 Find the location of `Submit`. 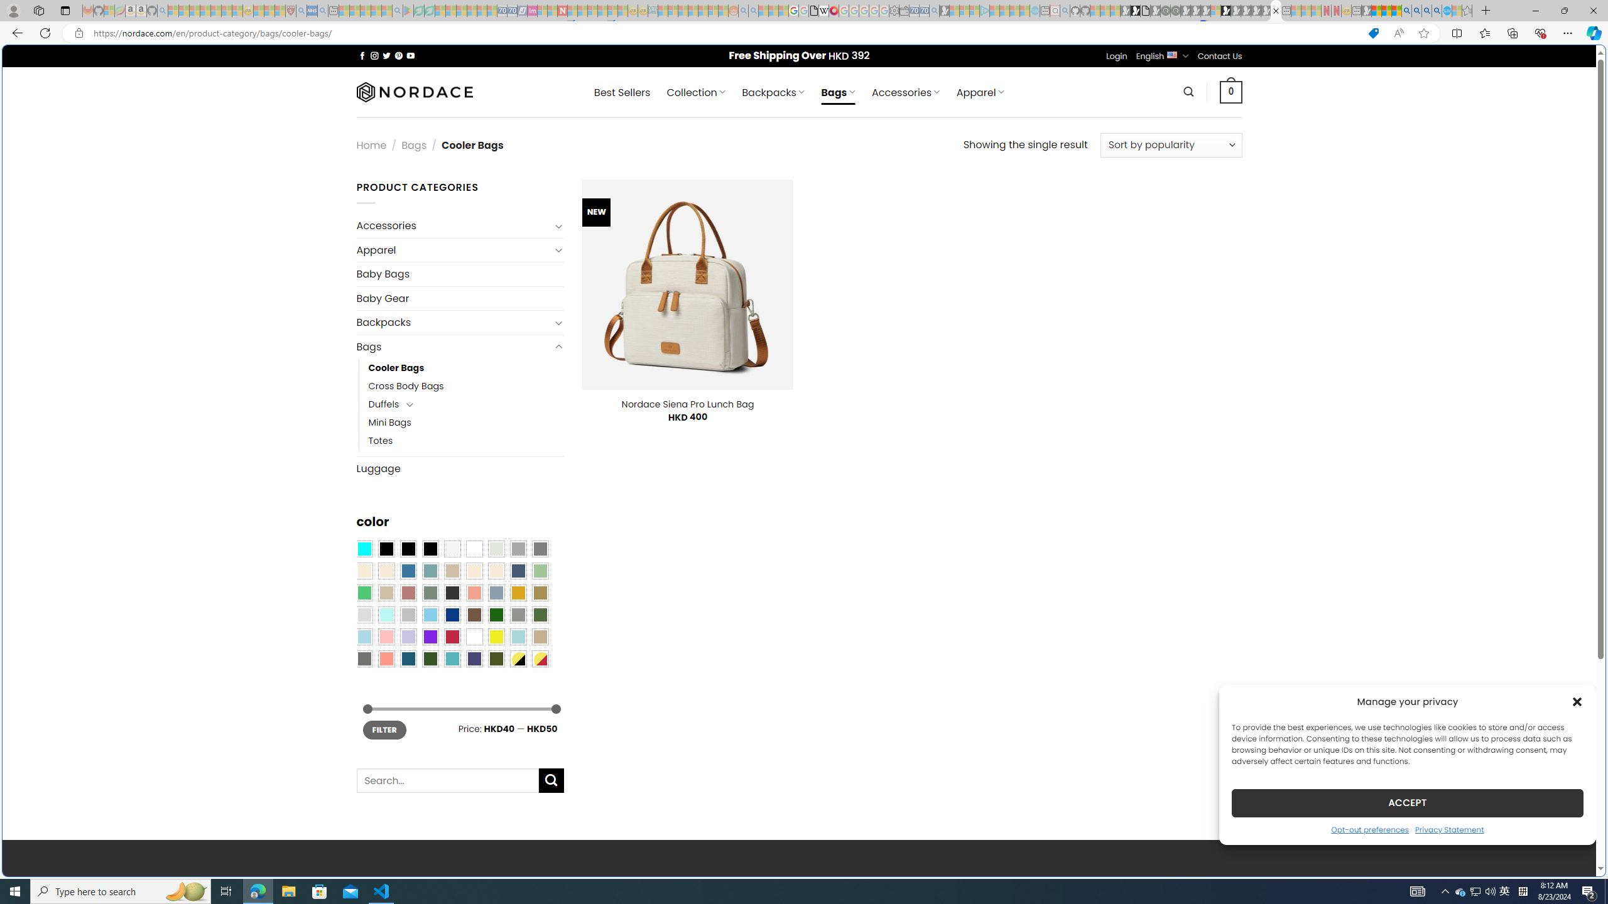

Submit is located at coordinates (551, 781).